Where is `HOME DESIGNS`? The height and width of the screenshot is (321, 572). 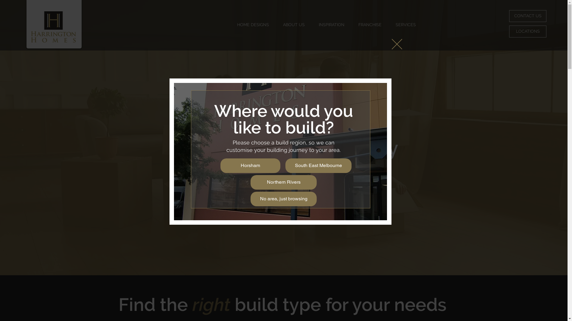 HOME DESIGNS is located at coordinates (253, 25).